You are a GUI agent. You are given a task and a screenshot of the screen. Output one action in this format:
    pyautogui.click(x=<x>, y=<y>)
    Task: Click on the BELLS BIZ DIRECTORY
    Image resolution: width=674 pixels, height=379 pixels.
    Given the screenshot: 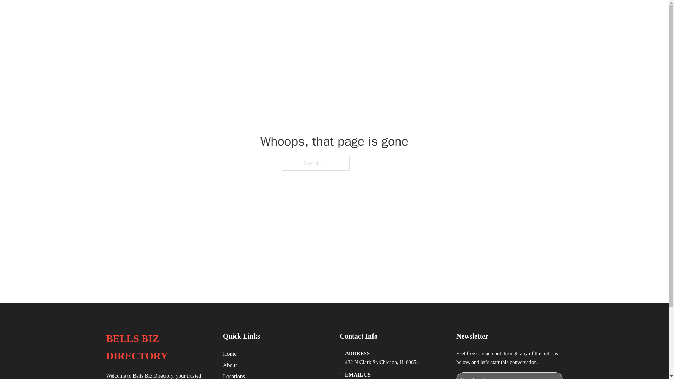 What is the action you would take?
    pyautogui.click(x=171, y=15)
    